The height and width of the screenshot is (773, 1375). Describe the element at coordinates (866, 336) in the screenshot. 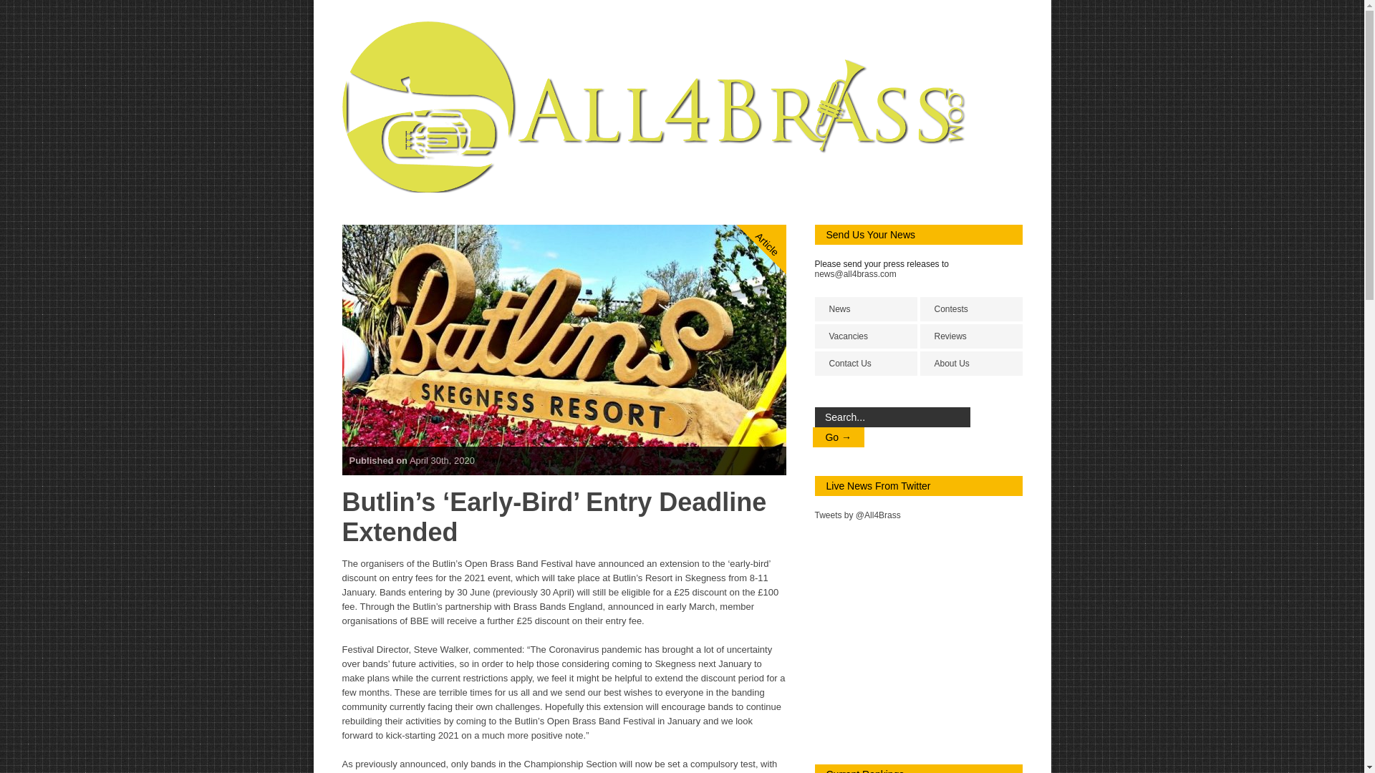

I see `Vacancies` at that location.